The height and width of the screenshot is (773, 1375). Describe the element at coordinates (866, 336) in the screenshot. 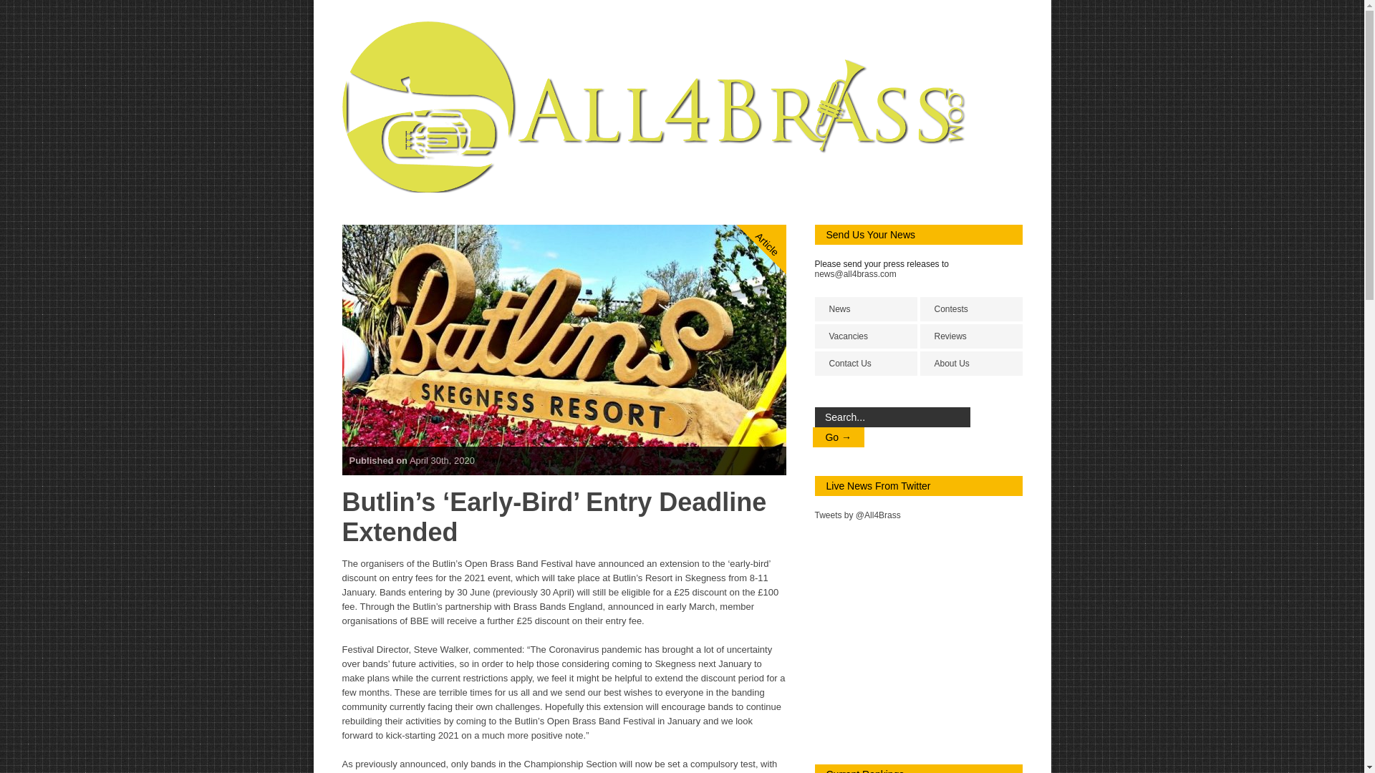

I see `Vacancies` at that location.